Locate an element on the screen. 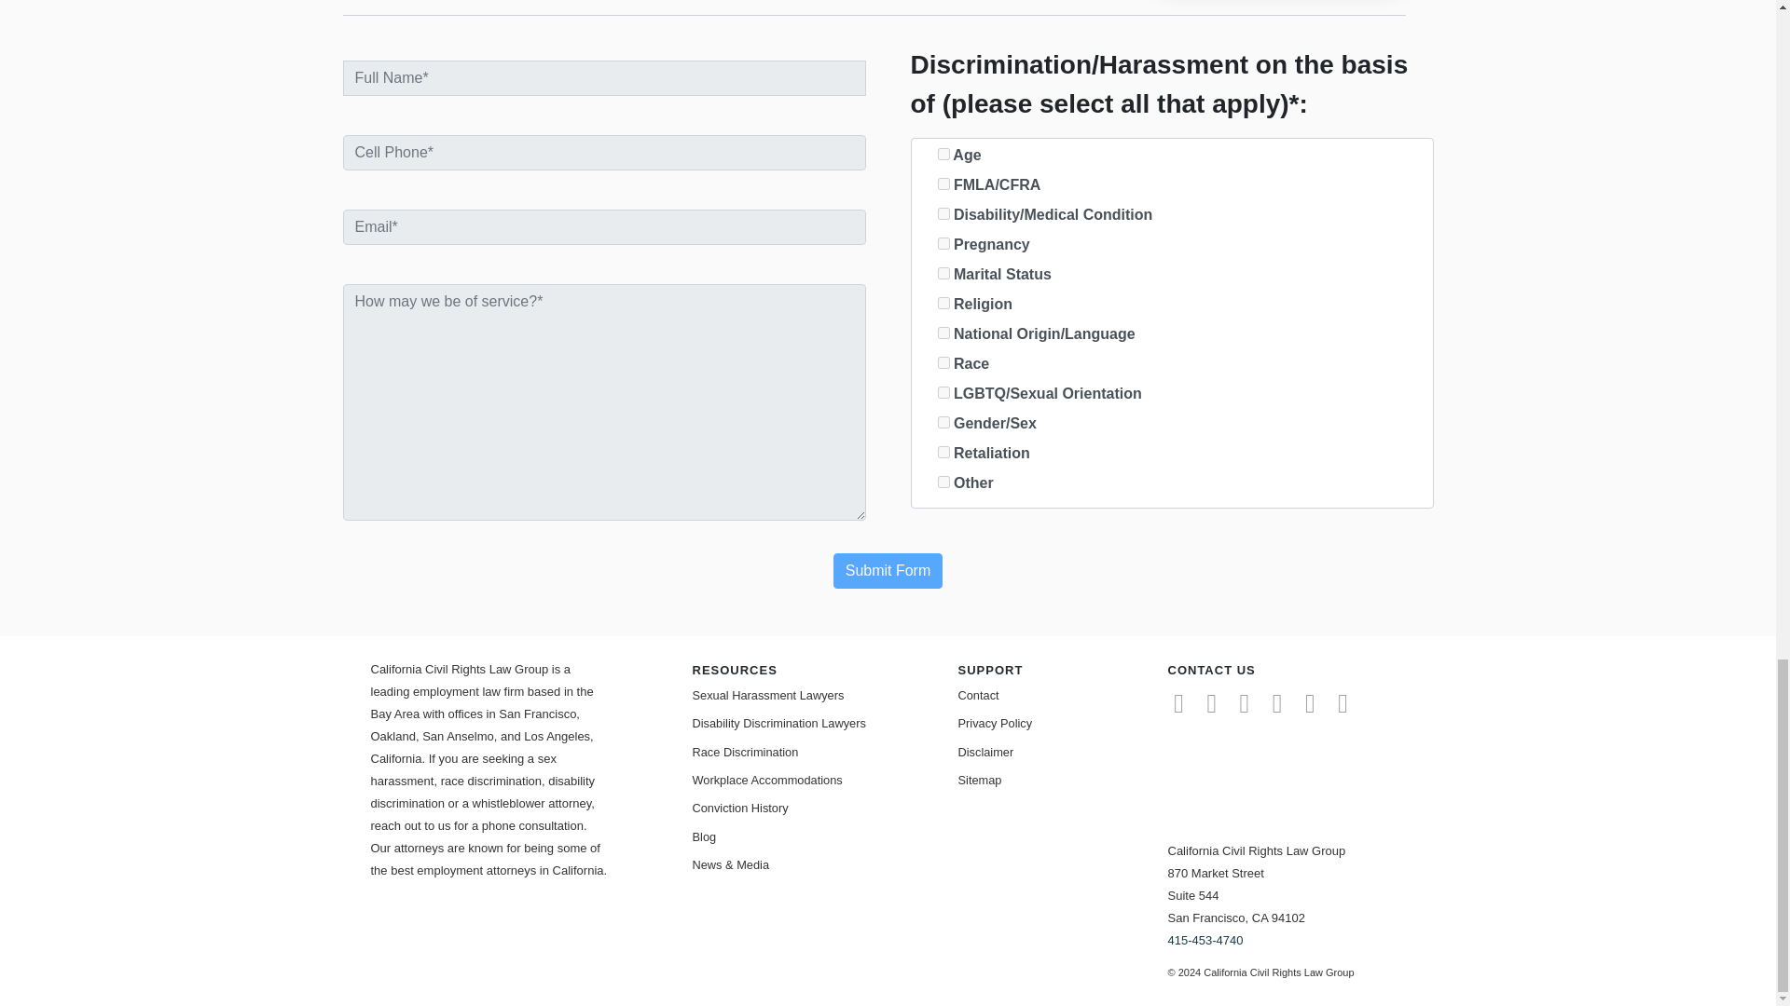 The width and height of the screenshot is (1790, 1006). Marital Status is located at coordinates (943, 274).